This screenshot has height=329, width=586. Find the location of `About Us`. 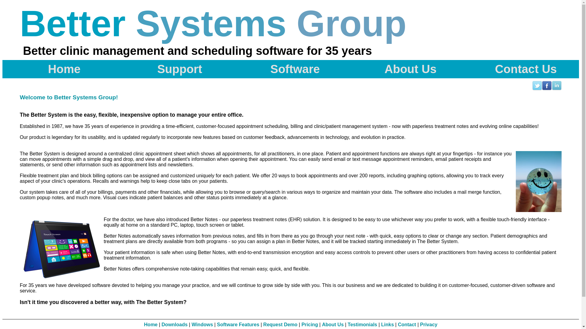

About Us is located at coordinates (406, 69).